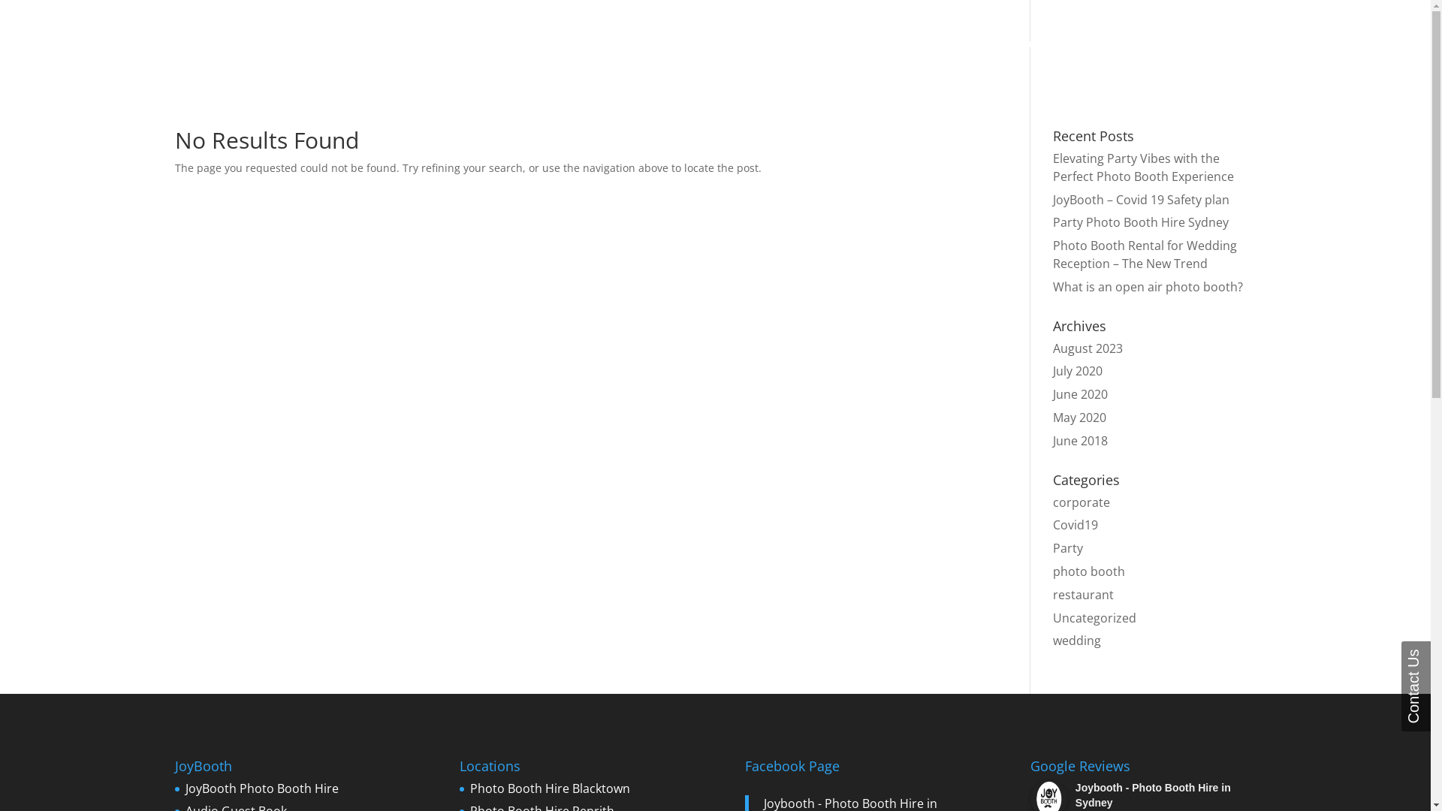 The height and width of the screenshot is (811, 1442). I want to click on photo booth, so click(1089, 571).